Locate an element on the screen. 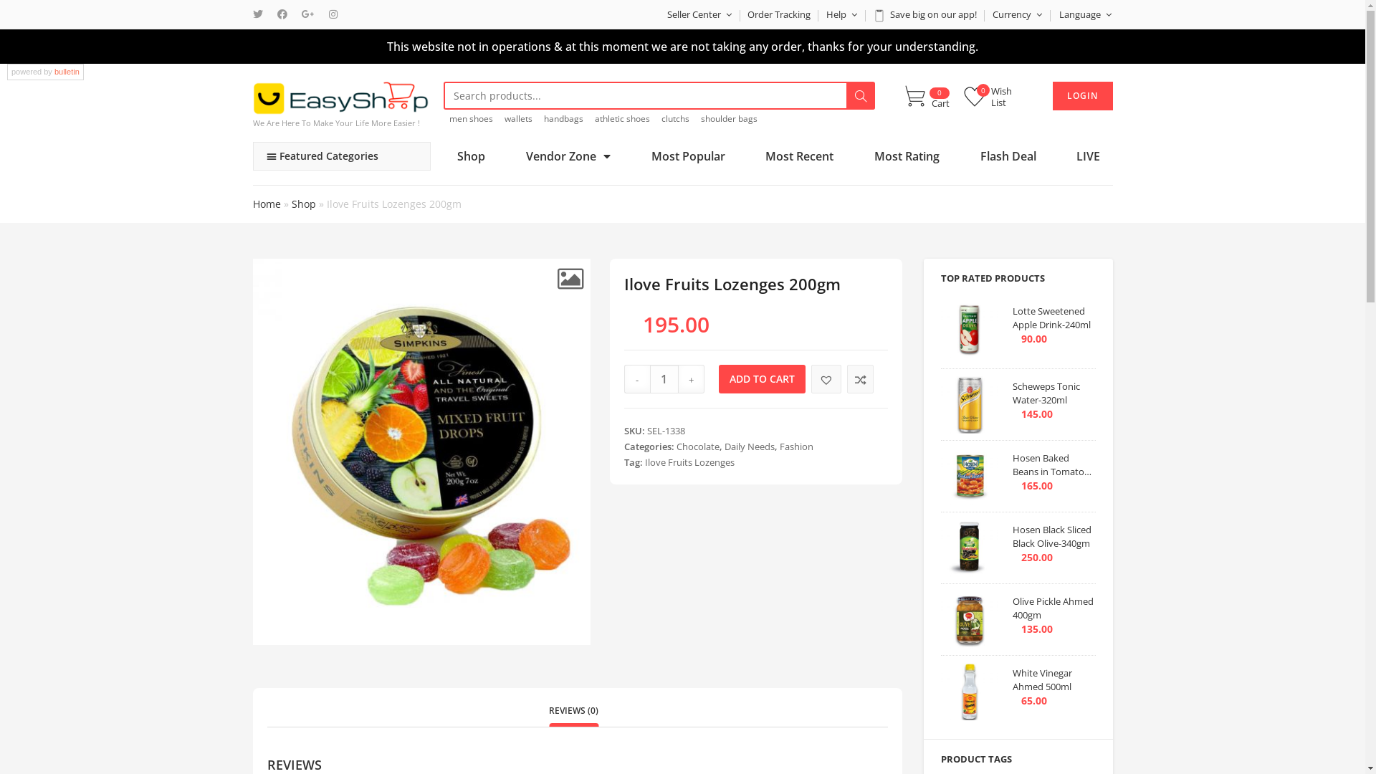 The height and width of the screenshot is (774, 1376). Google Plus is located at coordinates (307, 14).